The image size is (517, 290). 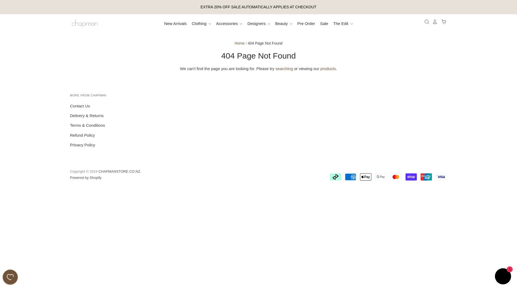 What do you see at coordinates (336, 177) in the screenshot?
I see `Afterpay` at bounding box center [336, 177].